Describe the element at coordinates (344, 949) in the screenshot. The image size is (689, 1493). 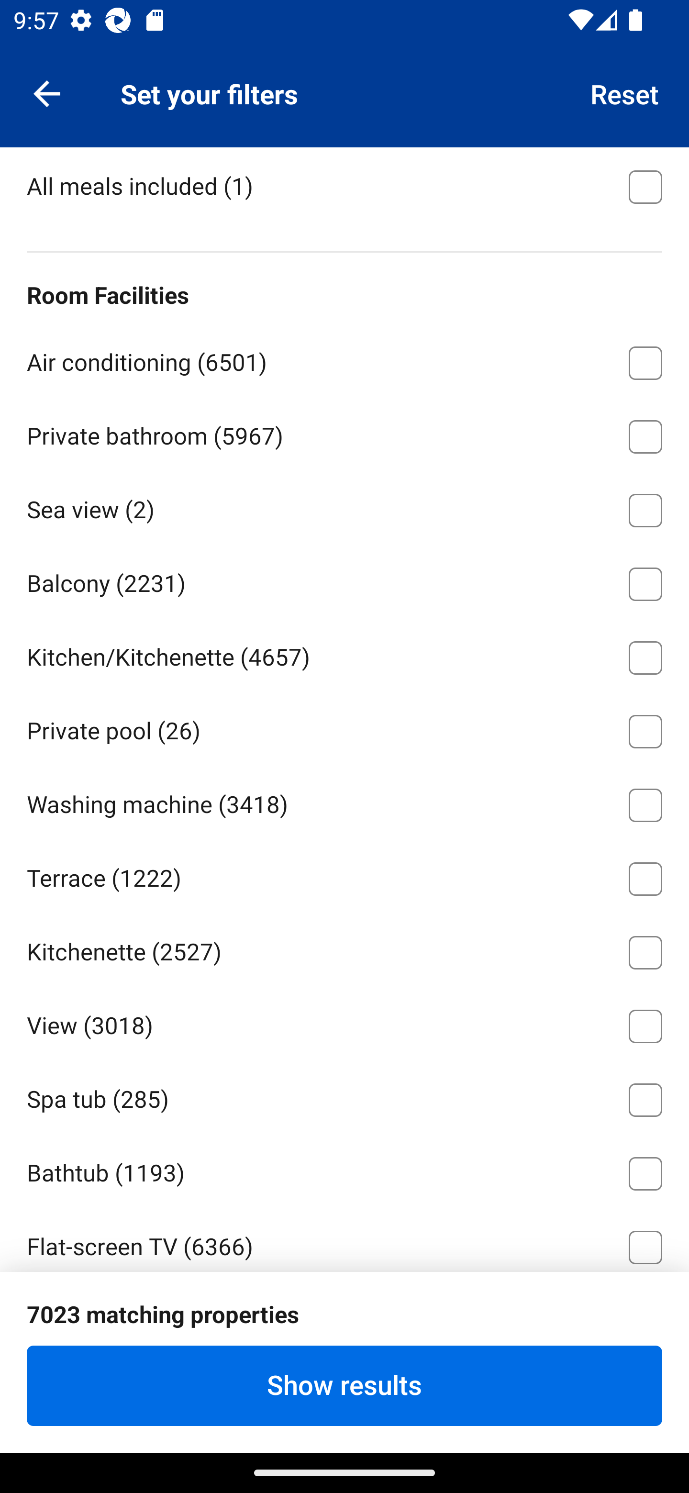
I see `Kitchenette ⁦(2527)` at that location.